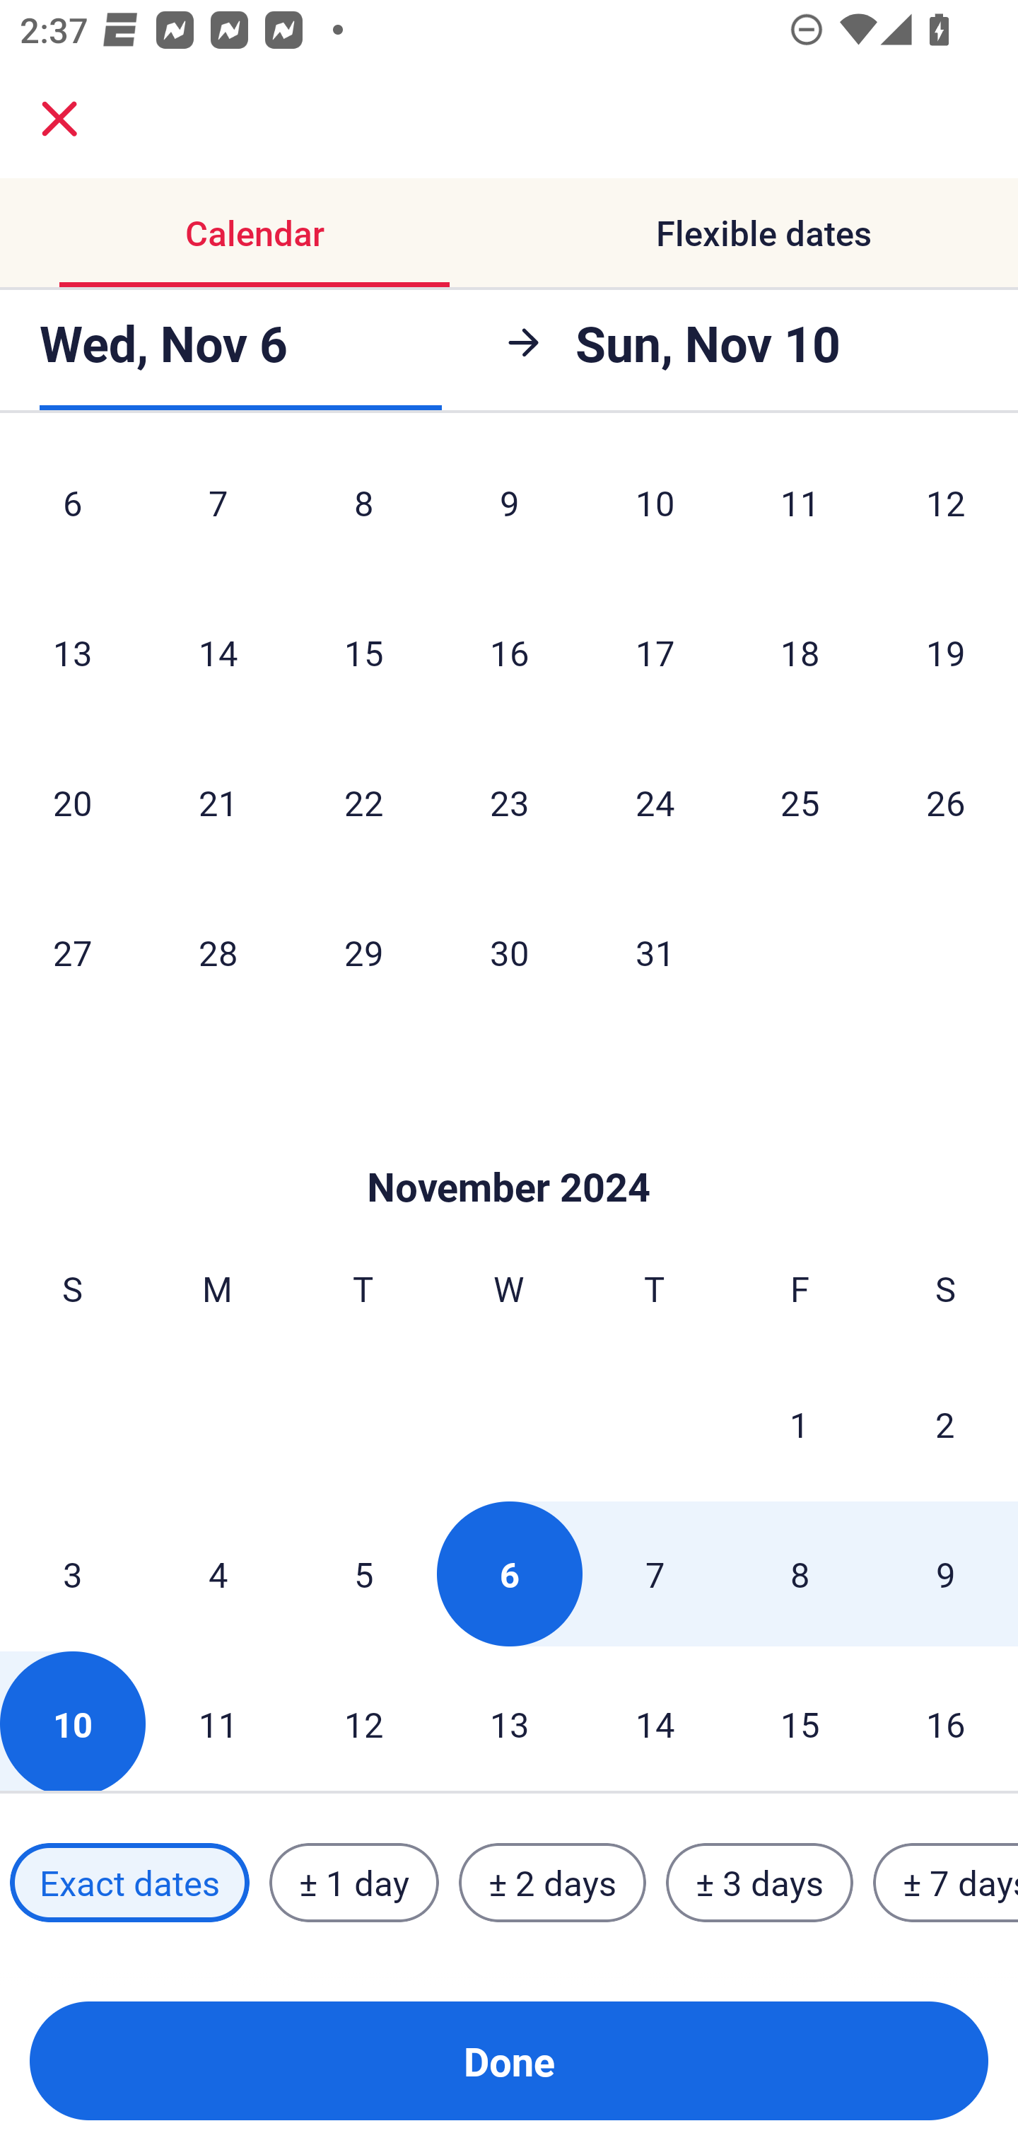  I want to click on Exact dates, so click(129, 1882).